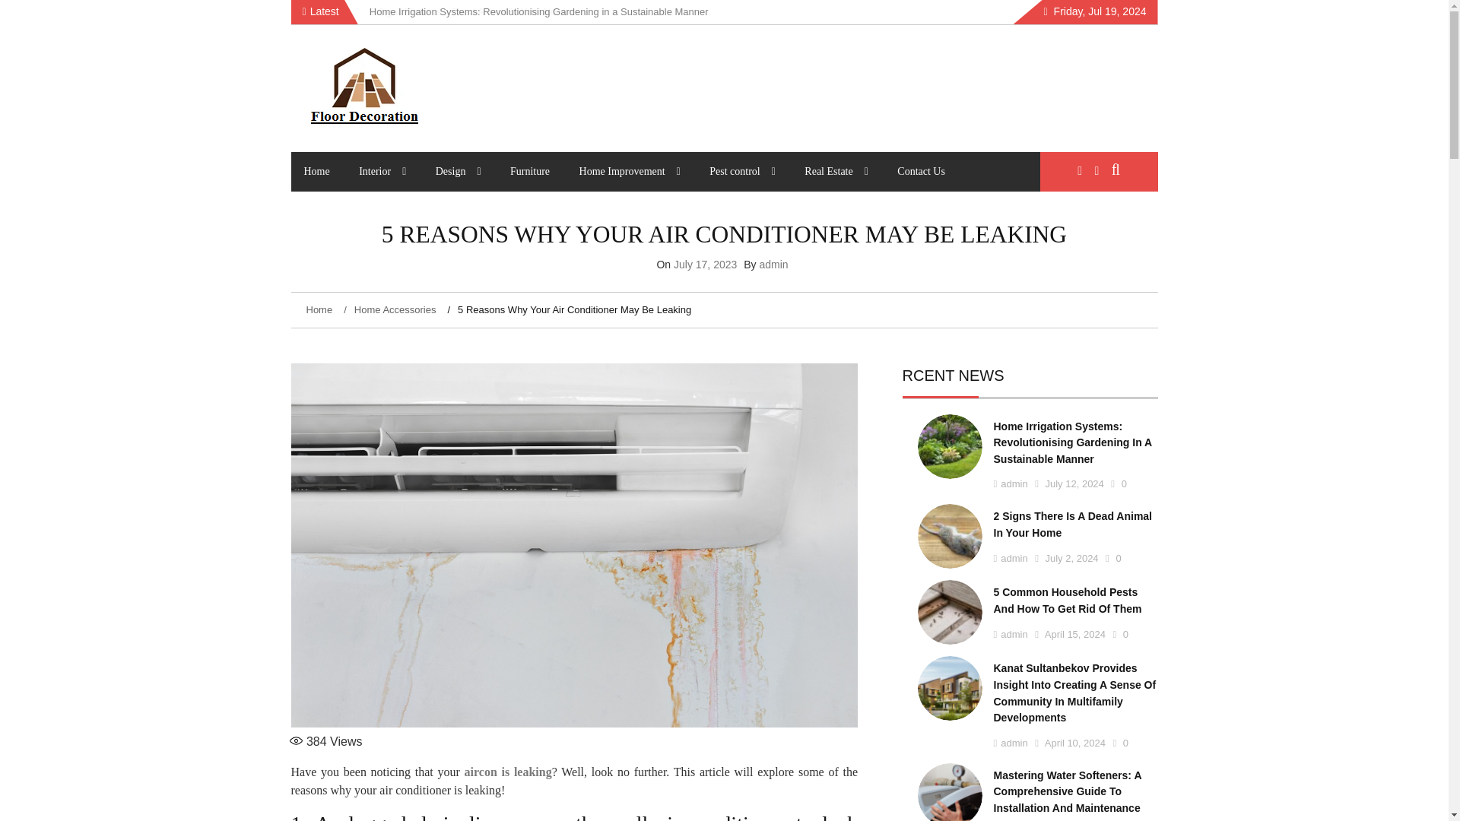 Image resolution: width=1460 pixels, height=821 pixels. Describe the element at coordinates (529, 171) in the screenshot. I see `Furniture` at that location.